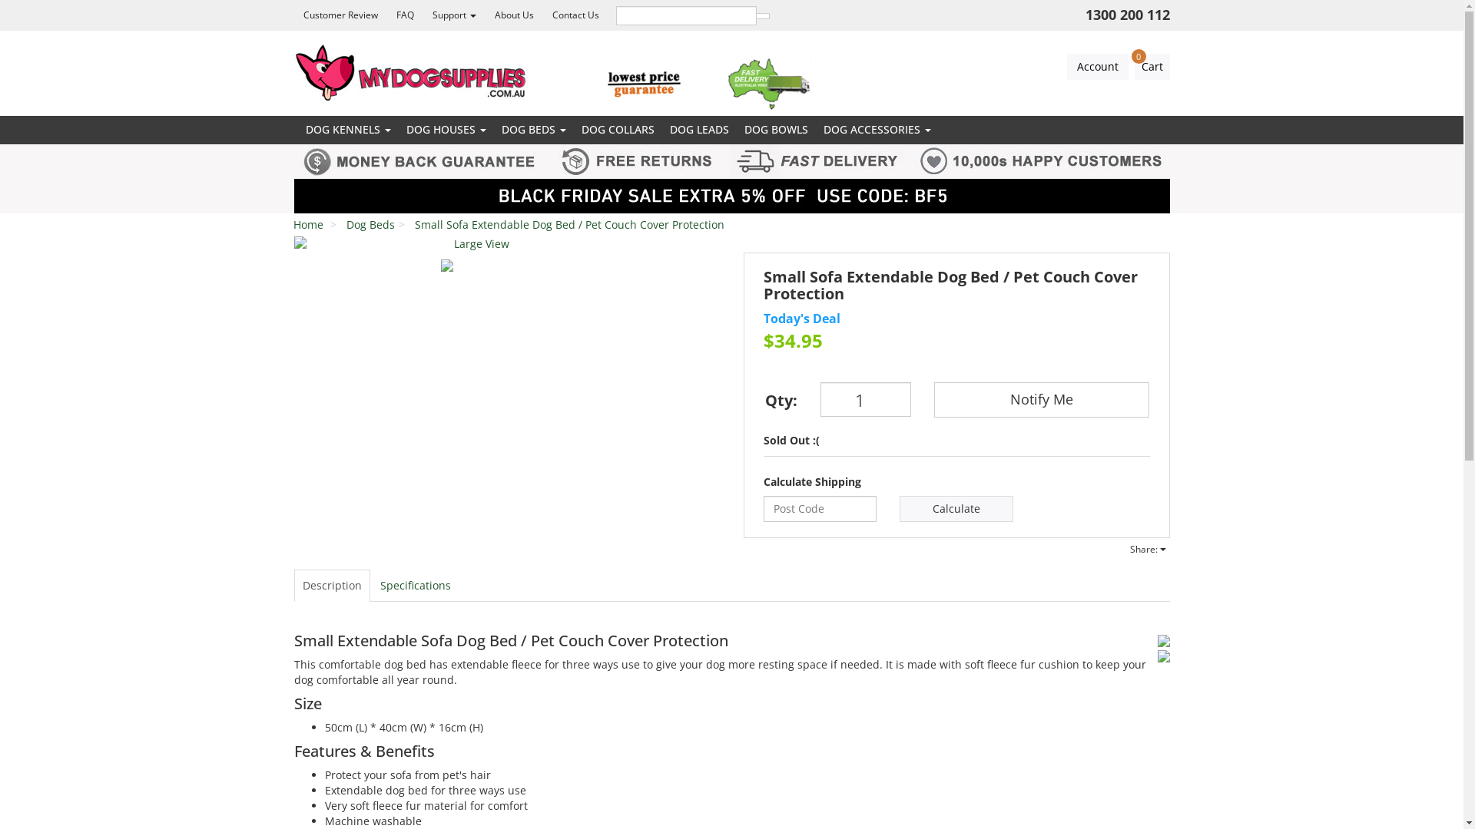 The image size is (1475, 829). Describe the element at coordinates (1097, 67) in the screenshot. I see `Account` at that location.